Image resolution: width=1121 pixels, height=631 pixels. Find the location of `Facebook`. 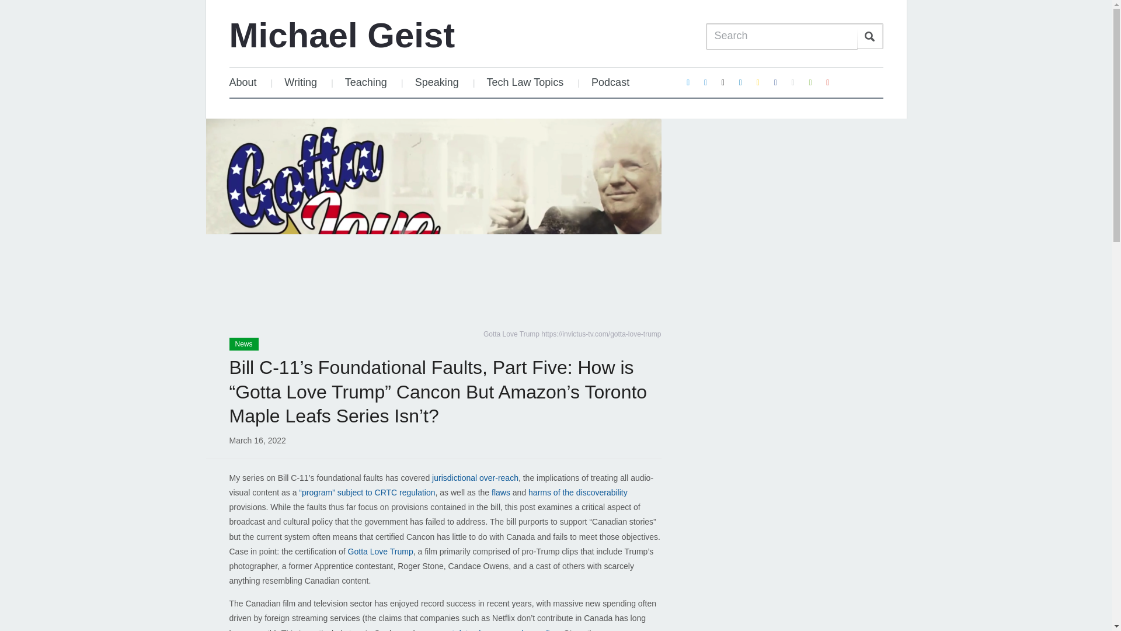

Facebook is located at coordinates (775, 82).